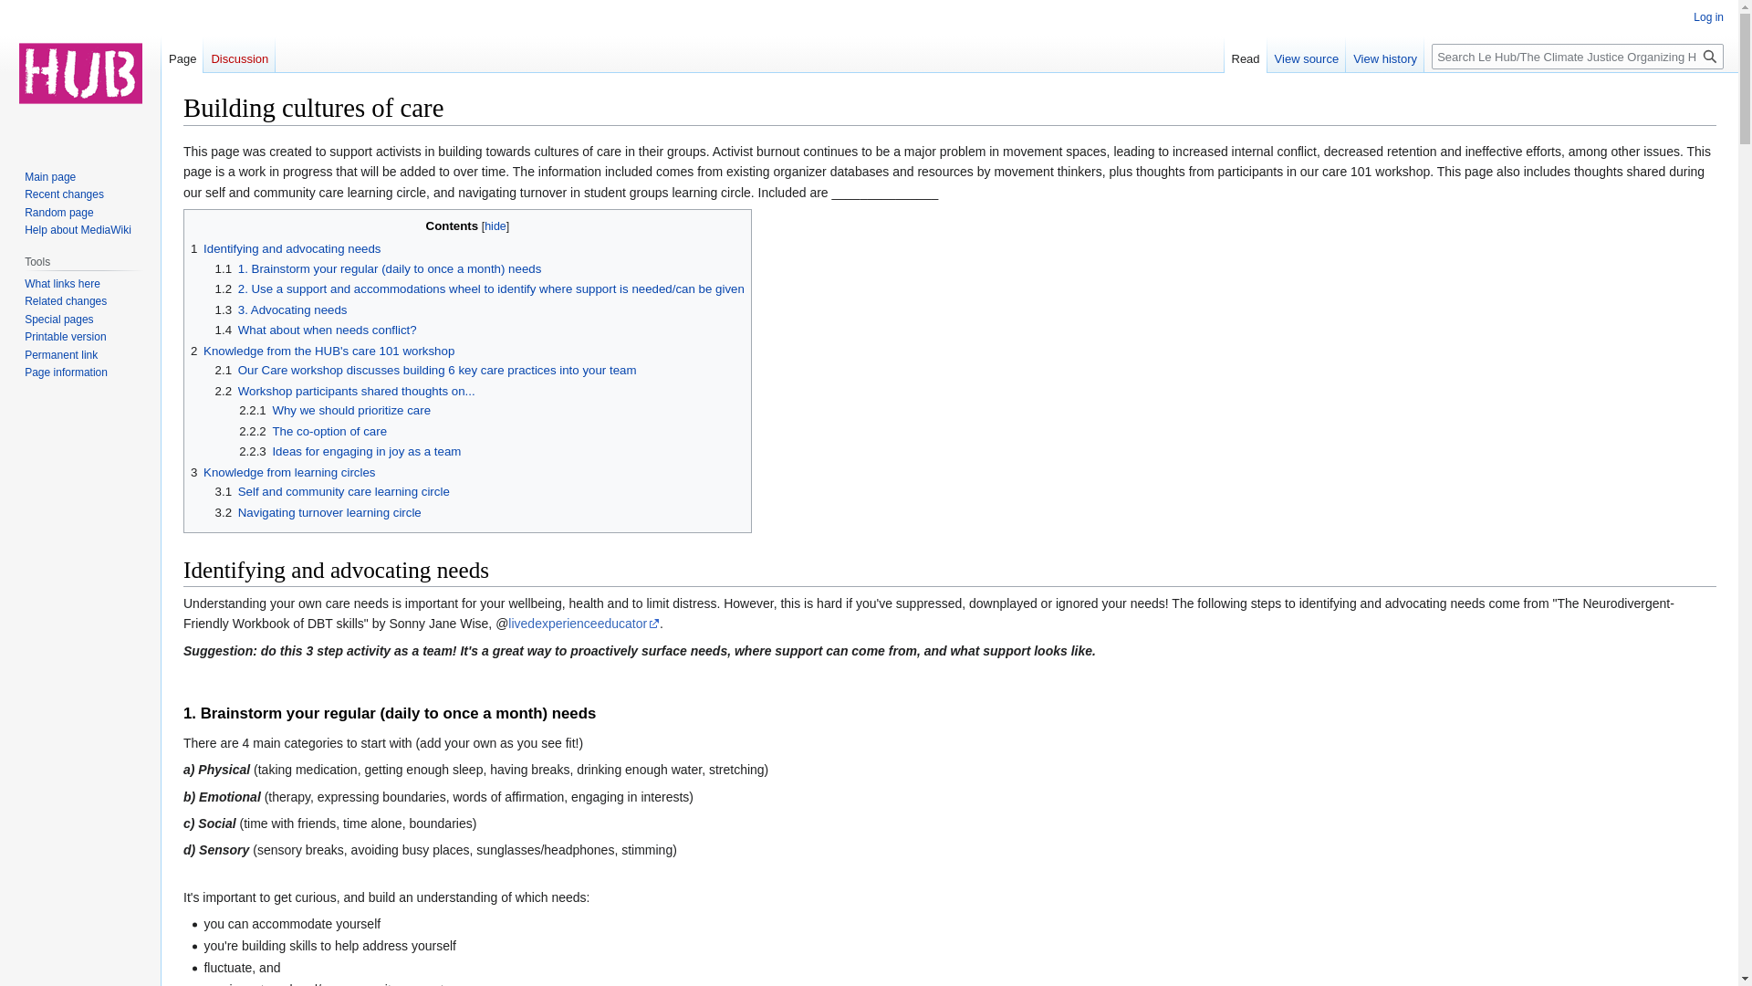  What do you see at coordinates (349, 451) in the screenshot?
I see `2.2.3 Ideas for engaging in joy as a team` at bounding box center [349, 451].